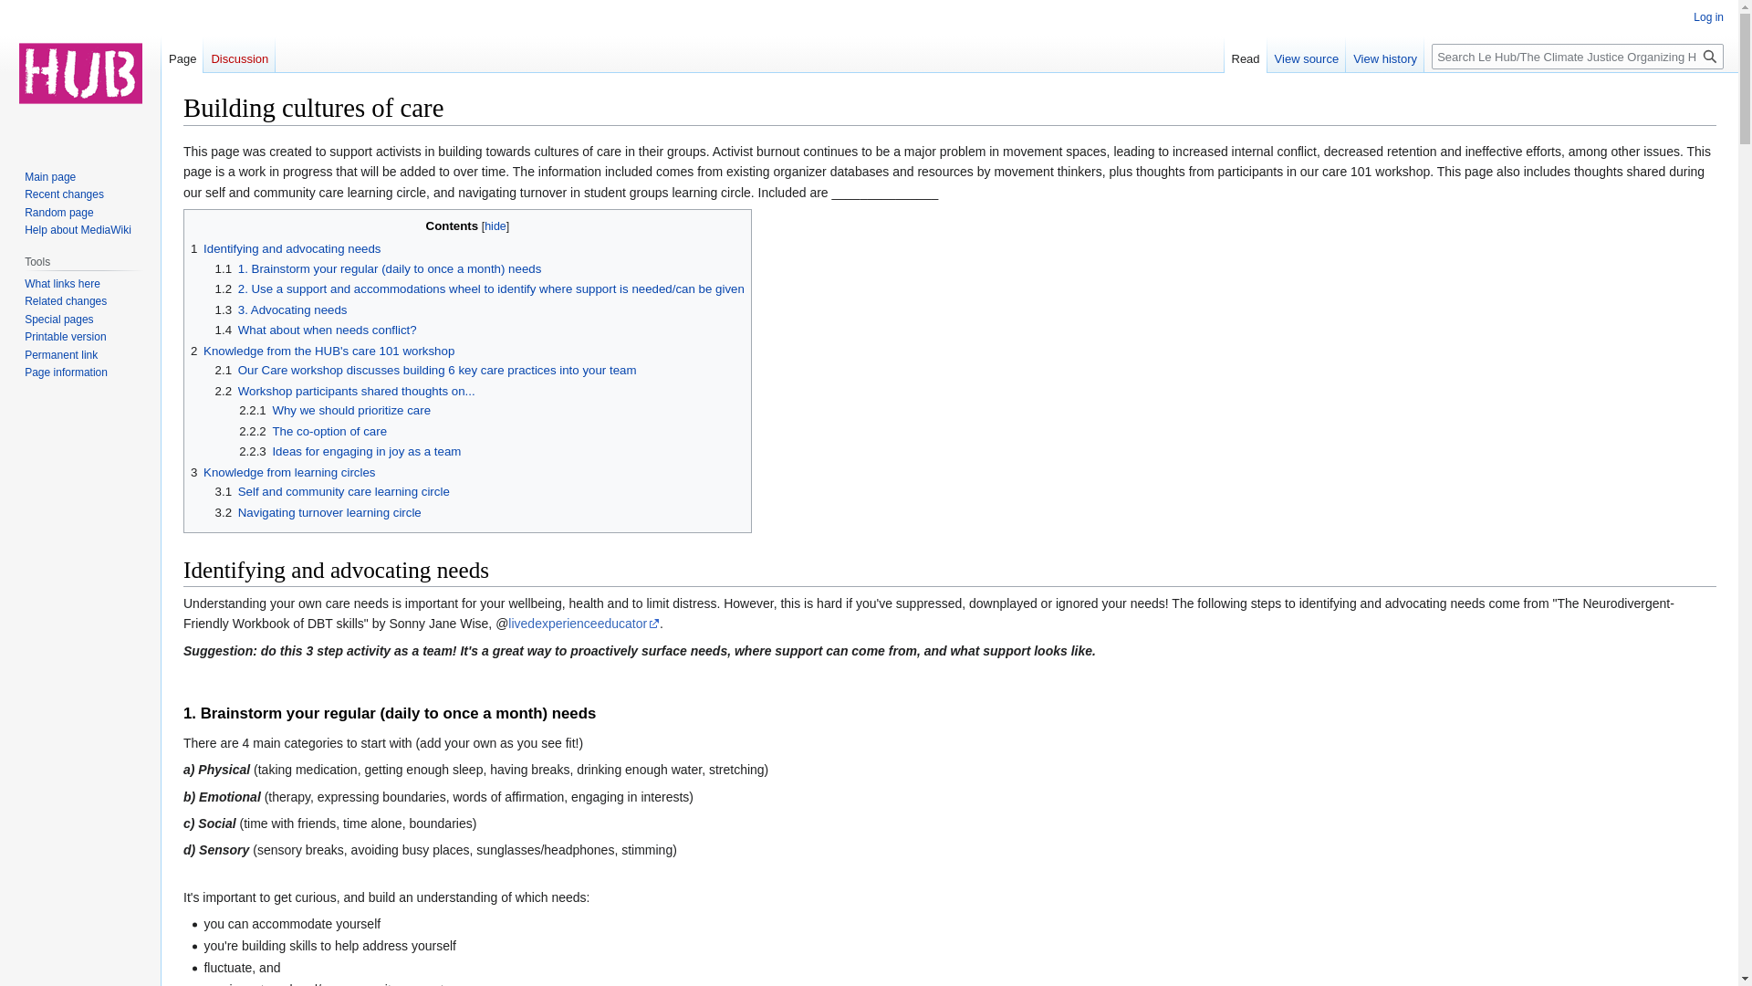  What do you see at coordinates (349, 451) in the screenshot?
I see `2.2.3 Ideas for engaging in joy as a team` at bounding box center [349, 451].